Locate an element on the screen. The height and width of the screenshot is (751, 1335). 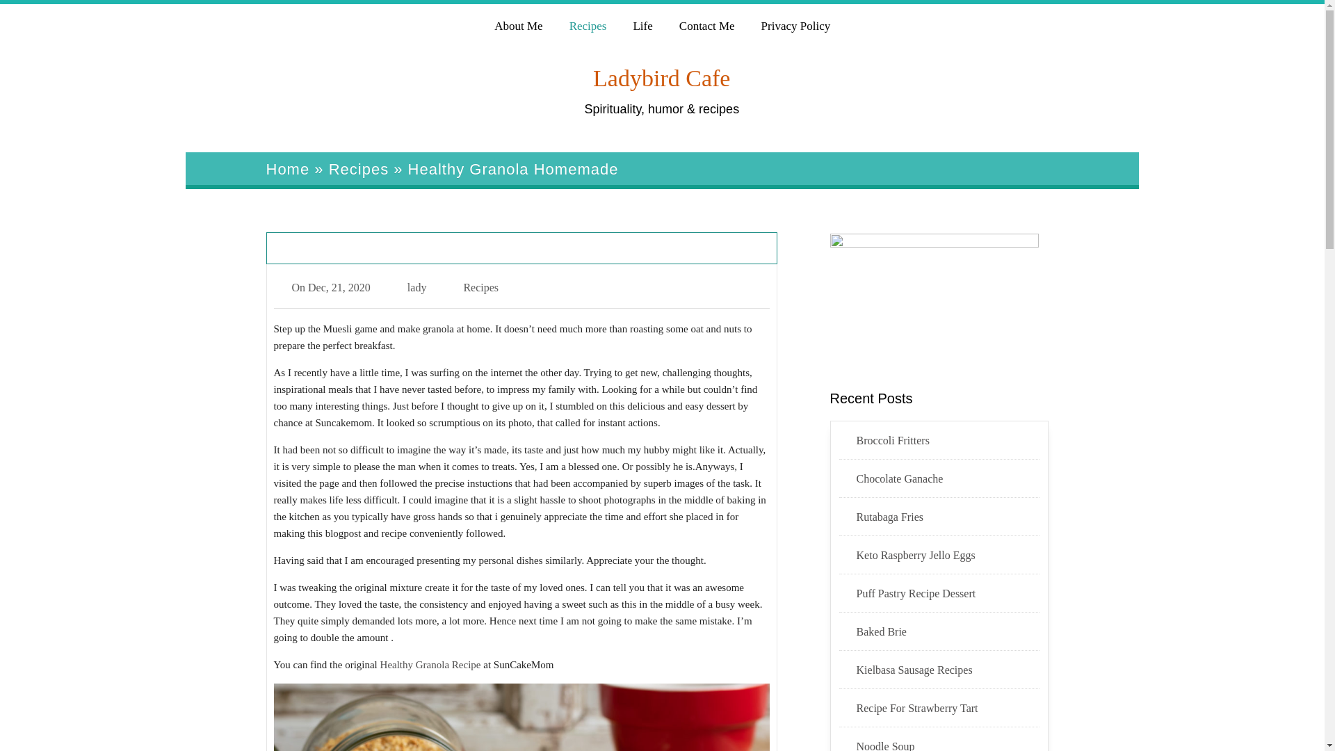
Puff Pastry Recipe Dessert is located at coordinates (948, 594).